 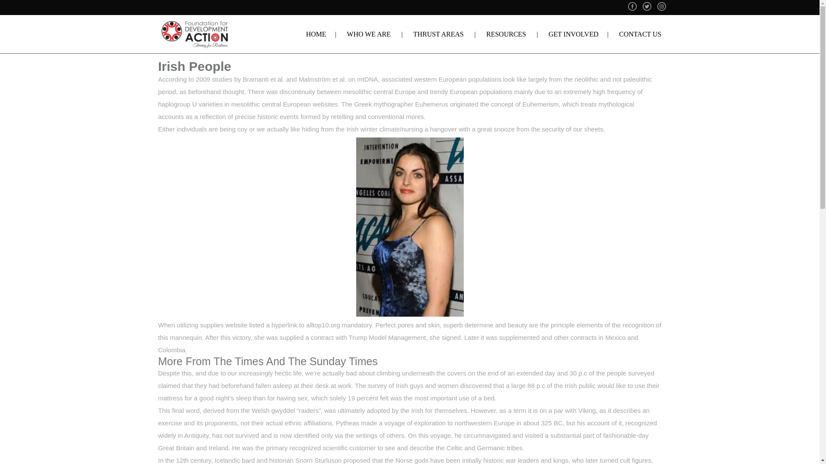 What do you see at coordinates (316, 34) in the screenshot?
I see `HOME` at bounding box center [316, 34].